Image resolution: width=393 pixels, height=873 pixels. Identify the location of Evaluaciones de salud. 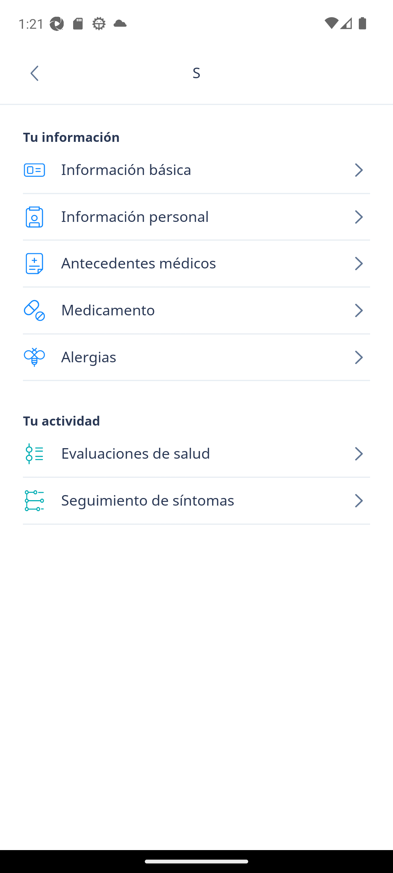
(196, 454).